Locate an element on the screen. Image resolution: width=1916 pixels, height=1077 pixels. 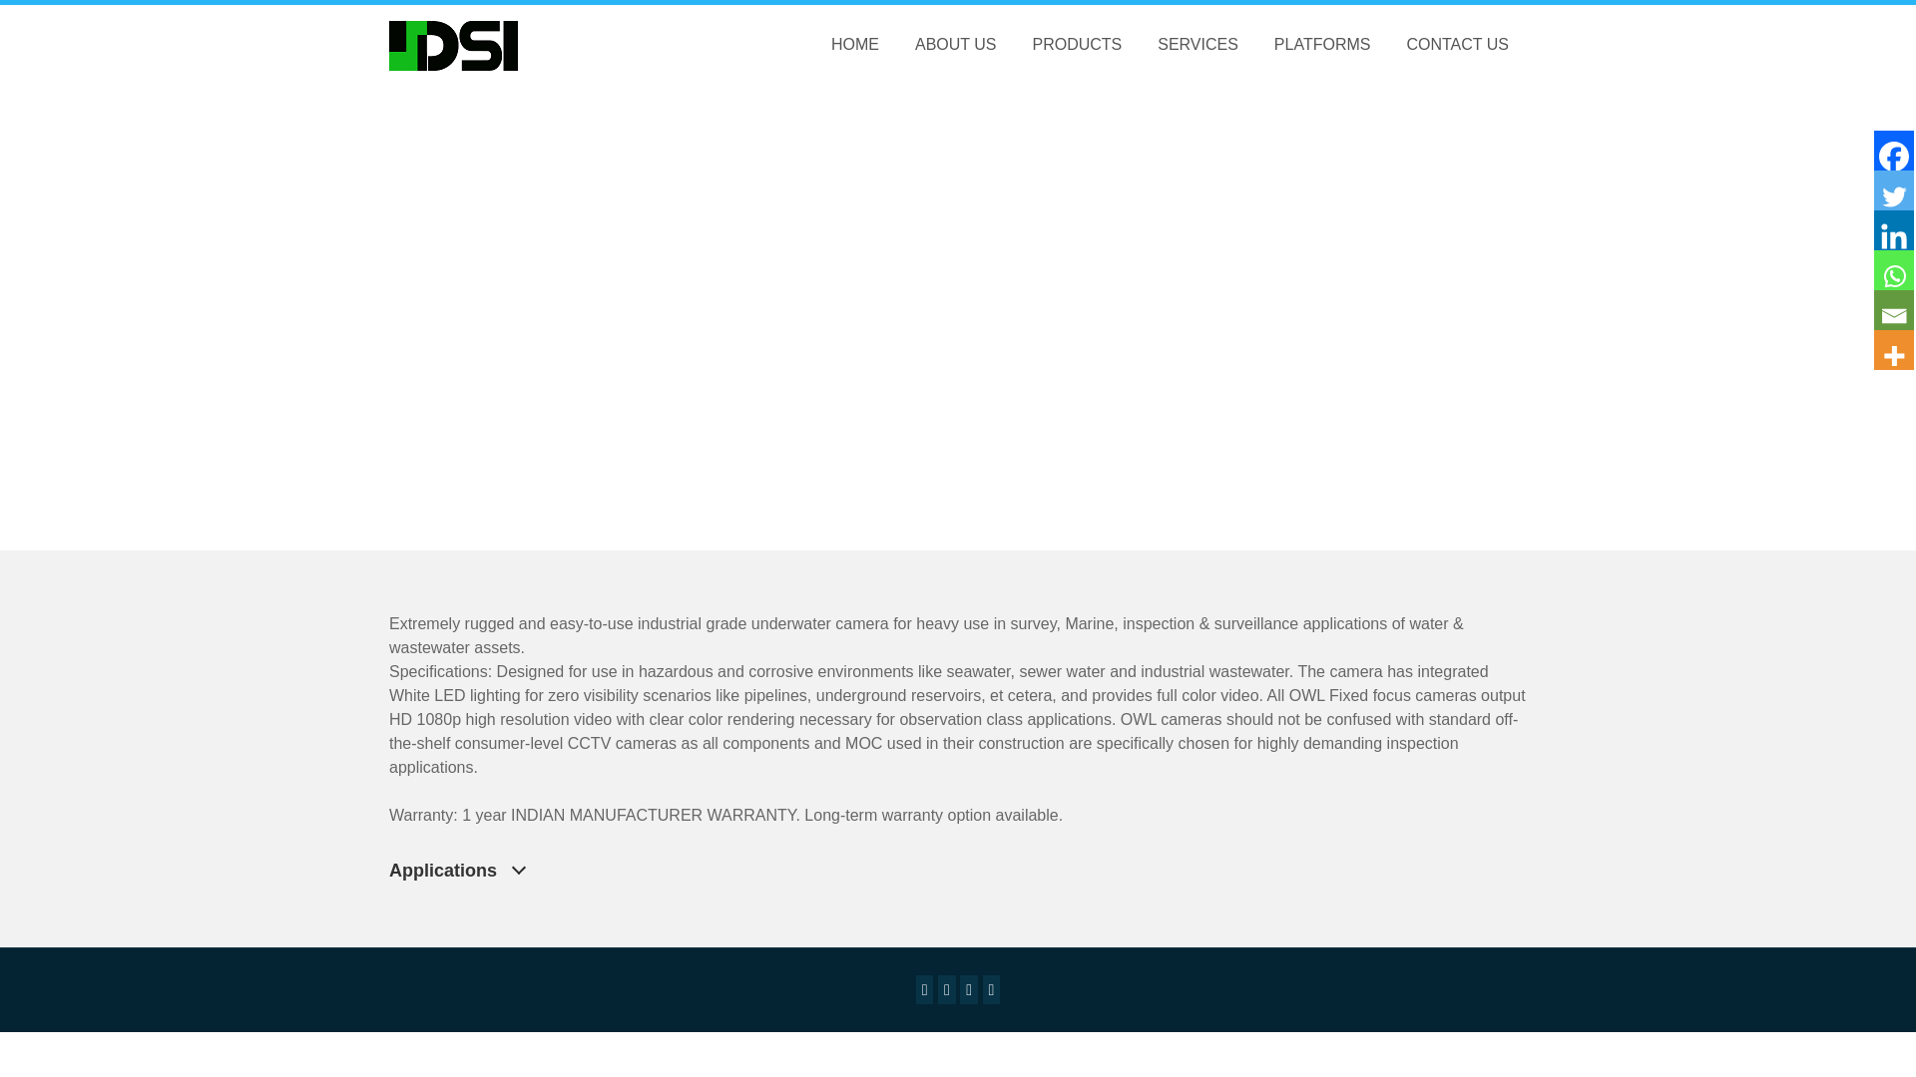
CONTACT US is located at coordinates (1457, 45).